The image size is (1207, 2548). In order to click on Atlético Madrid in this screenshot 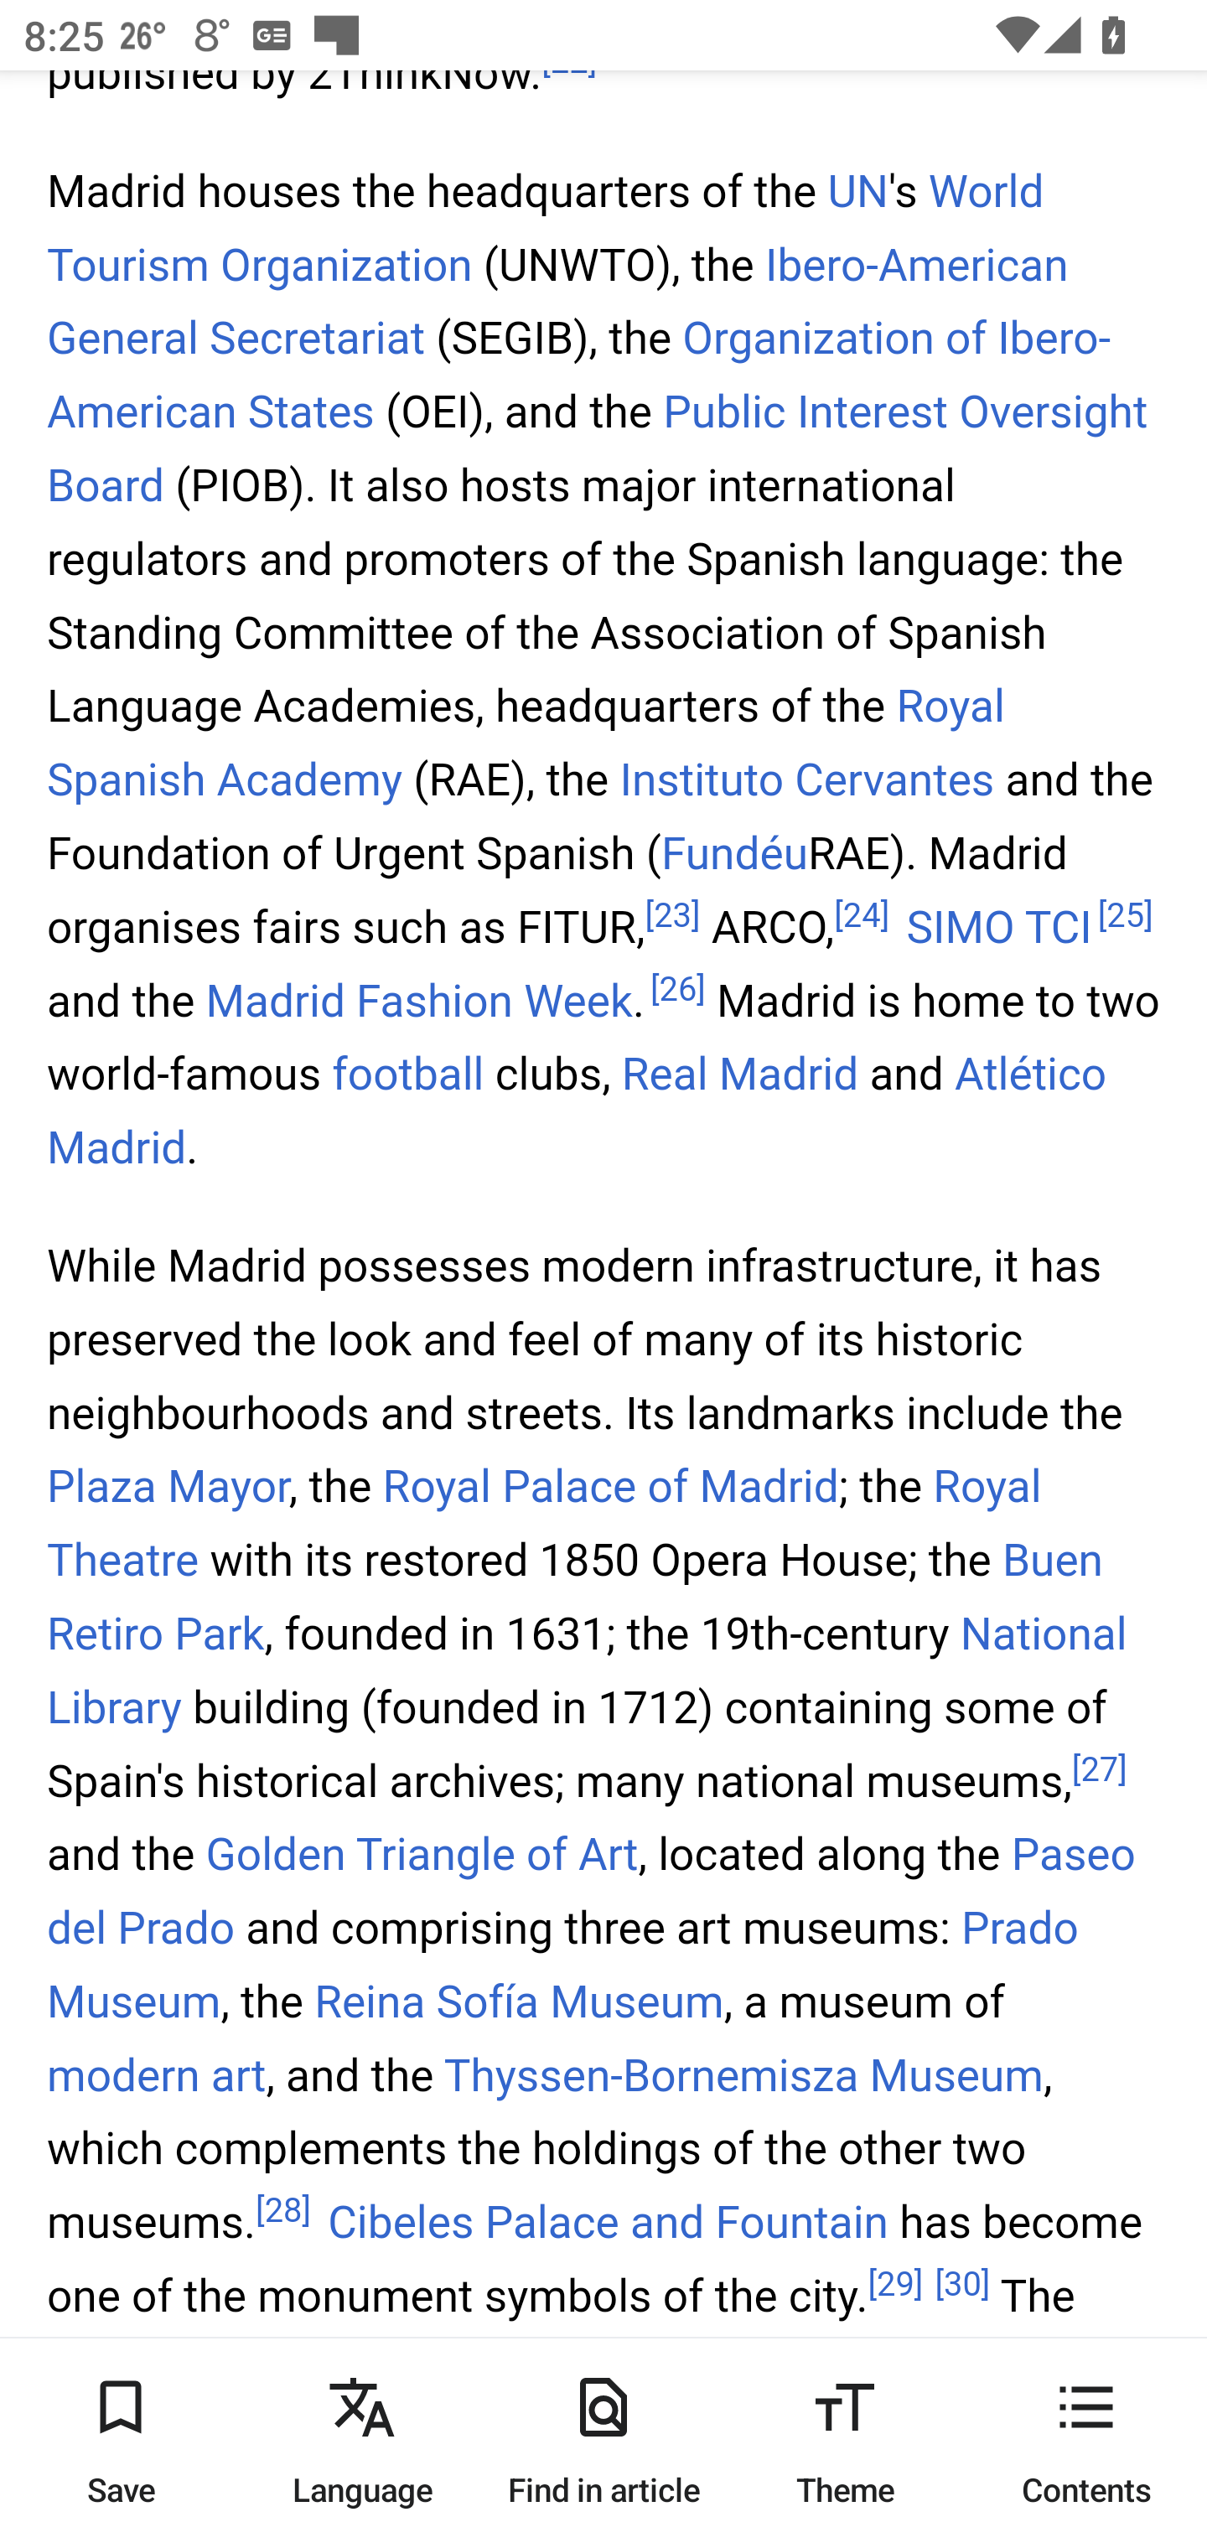, I will do `click(578, 1113)`.